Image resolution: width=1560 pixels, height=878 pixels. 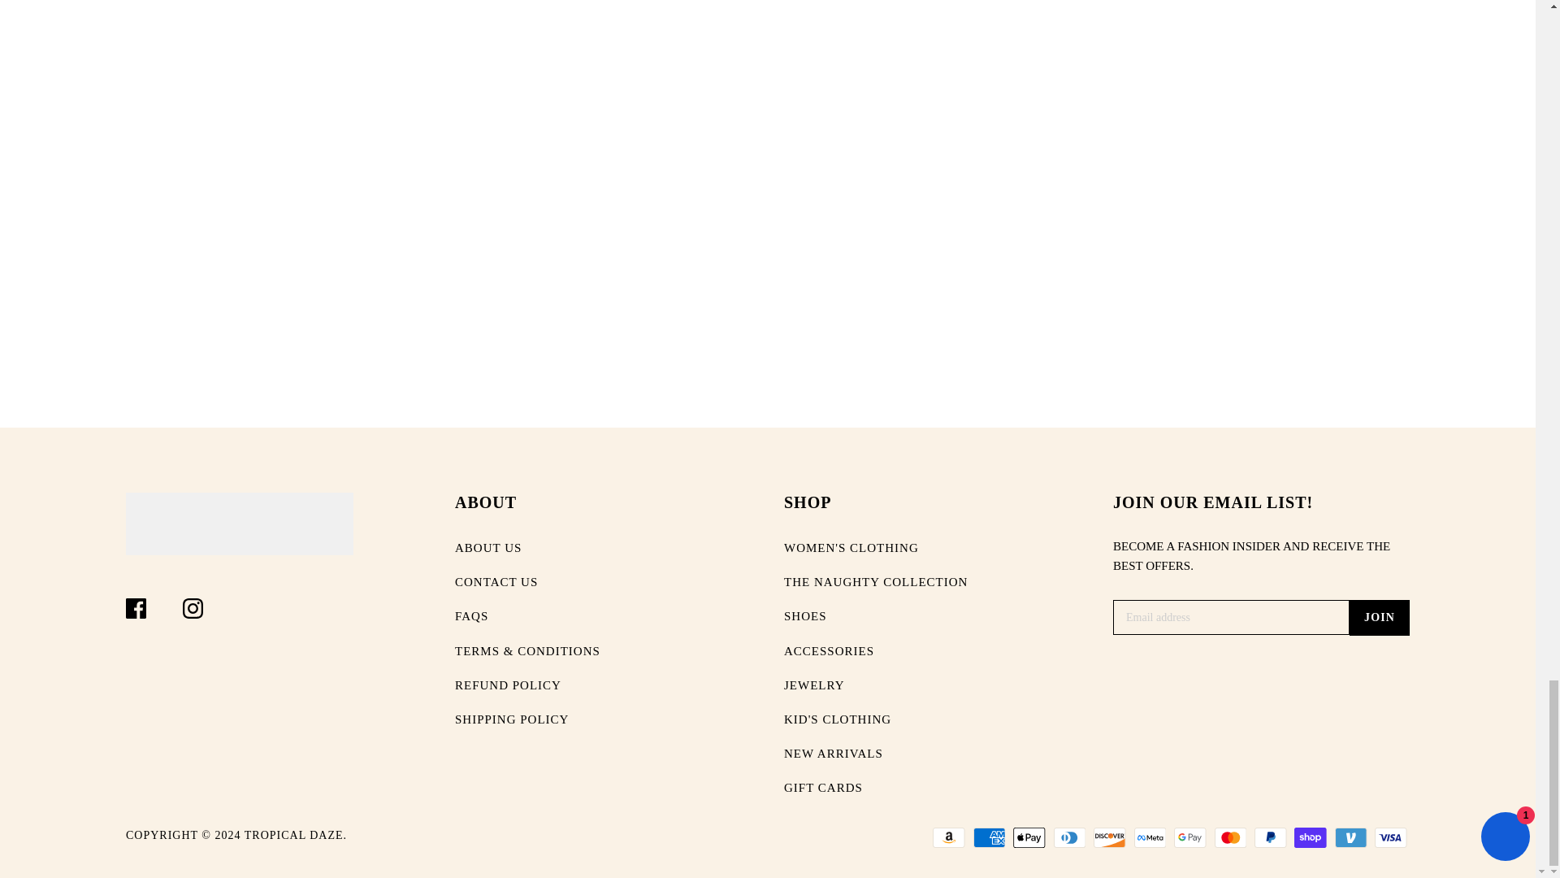 I want to click on PayPal, so click(x=1271, y=837).